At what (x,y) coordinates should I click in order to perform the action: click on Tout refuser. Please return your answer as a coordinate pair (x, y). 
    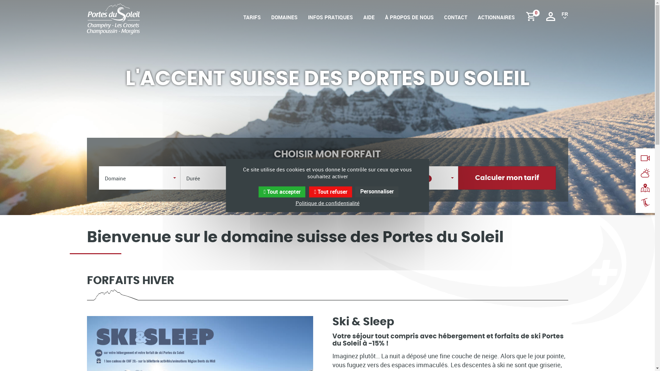
    Looking at the image, I should click on (331, 192).